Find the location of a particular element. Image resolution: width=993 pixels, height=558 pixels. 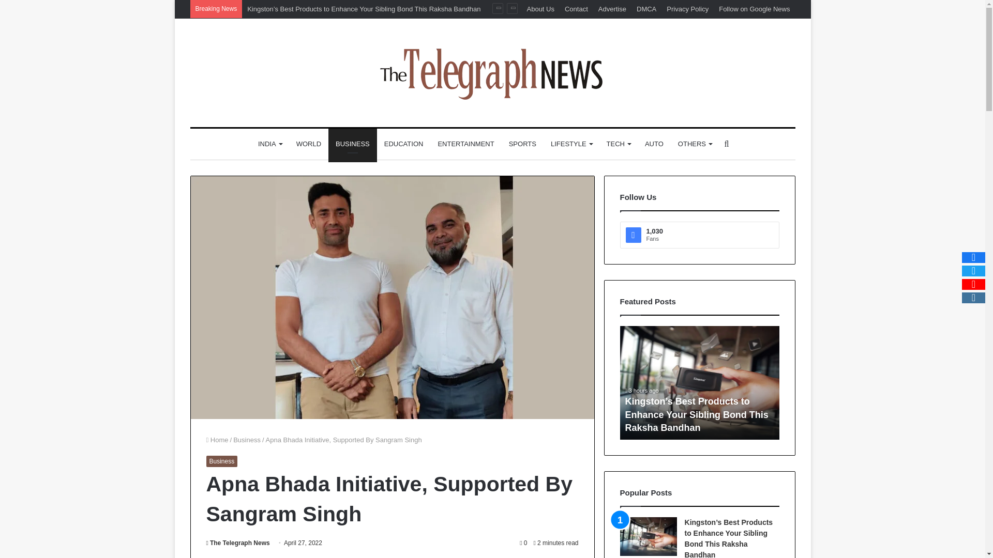

Follow on Google News is located at coordinates (754, 9).